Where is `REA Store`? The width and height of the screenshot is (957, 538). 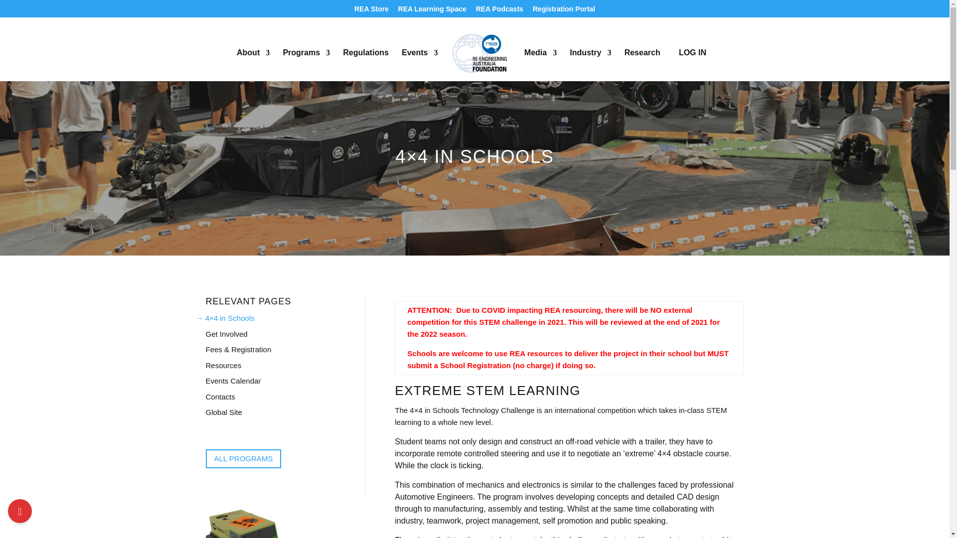 REA Store is located at coordinates (371, 11).